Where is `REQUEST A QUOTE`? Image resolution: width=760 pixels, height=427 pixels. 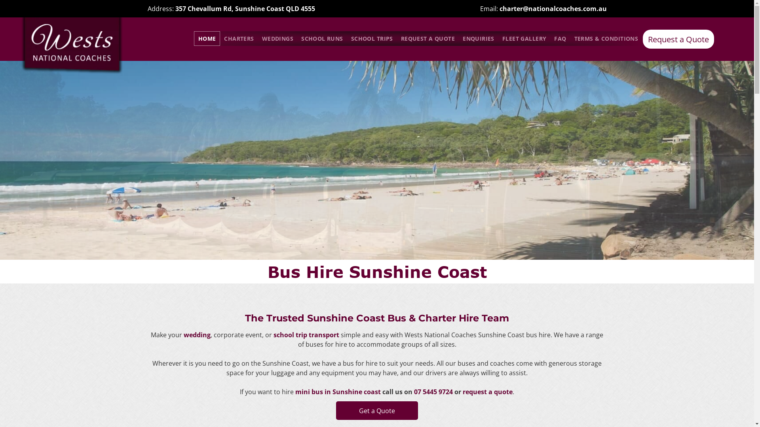 REQUEST A QUOTE is located at coordinates (427, 39).